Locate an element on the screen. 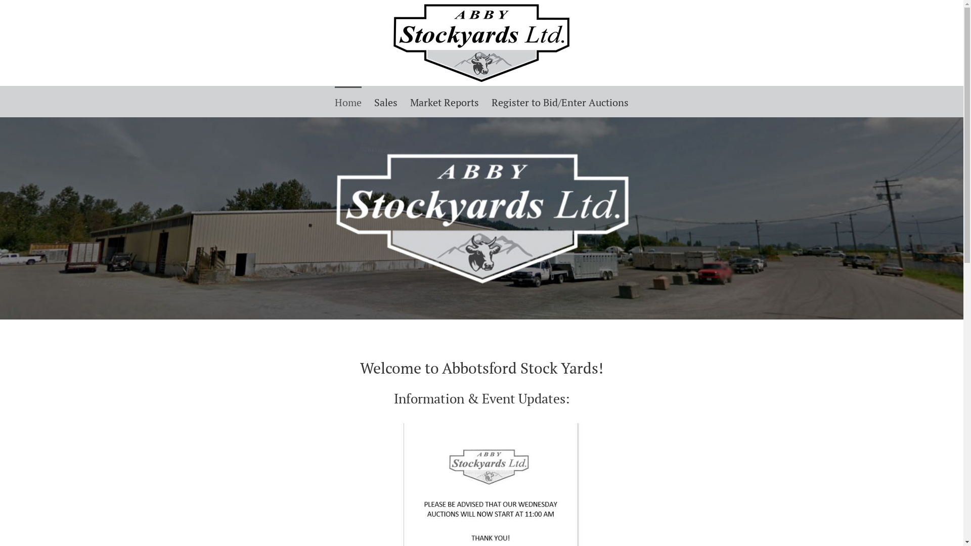  Market Reports is located at coordinates (445, 102).